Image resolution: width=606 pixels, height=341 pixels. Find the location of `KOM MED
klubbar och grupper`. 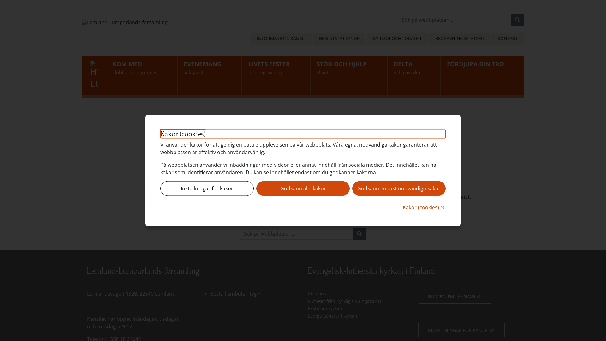

KOM MED
klubbar och grupper is located at coordinates (142, 76).